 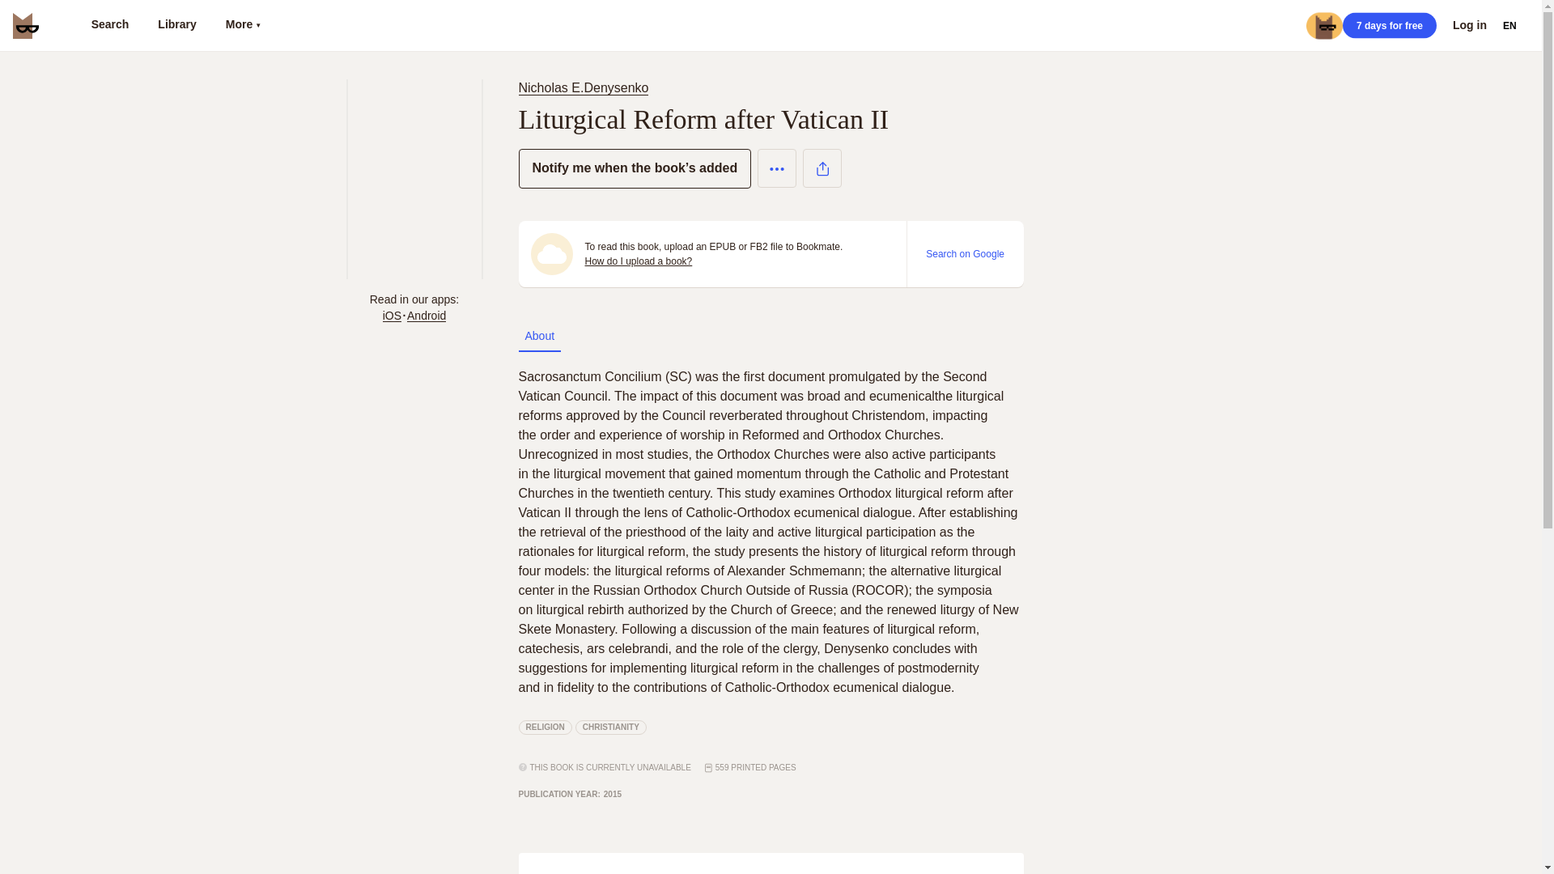 I want to click on Search on Google, so click(x=965, y=253).